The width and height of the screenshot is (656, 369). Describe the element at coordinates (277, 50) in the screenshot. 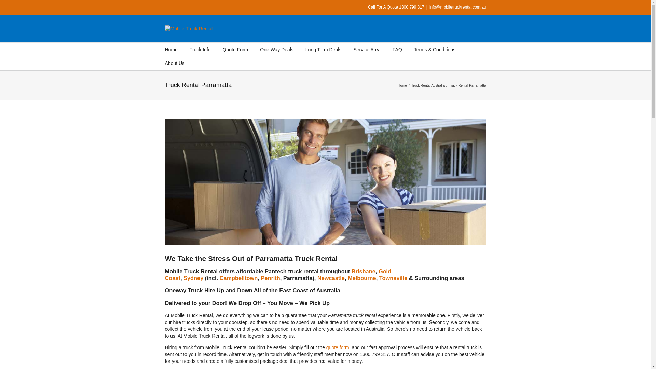

I see `One Way Deals` at that location.